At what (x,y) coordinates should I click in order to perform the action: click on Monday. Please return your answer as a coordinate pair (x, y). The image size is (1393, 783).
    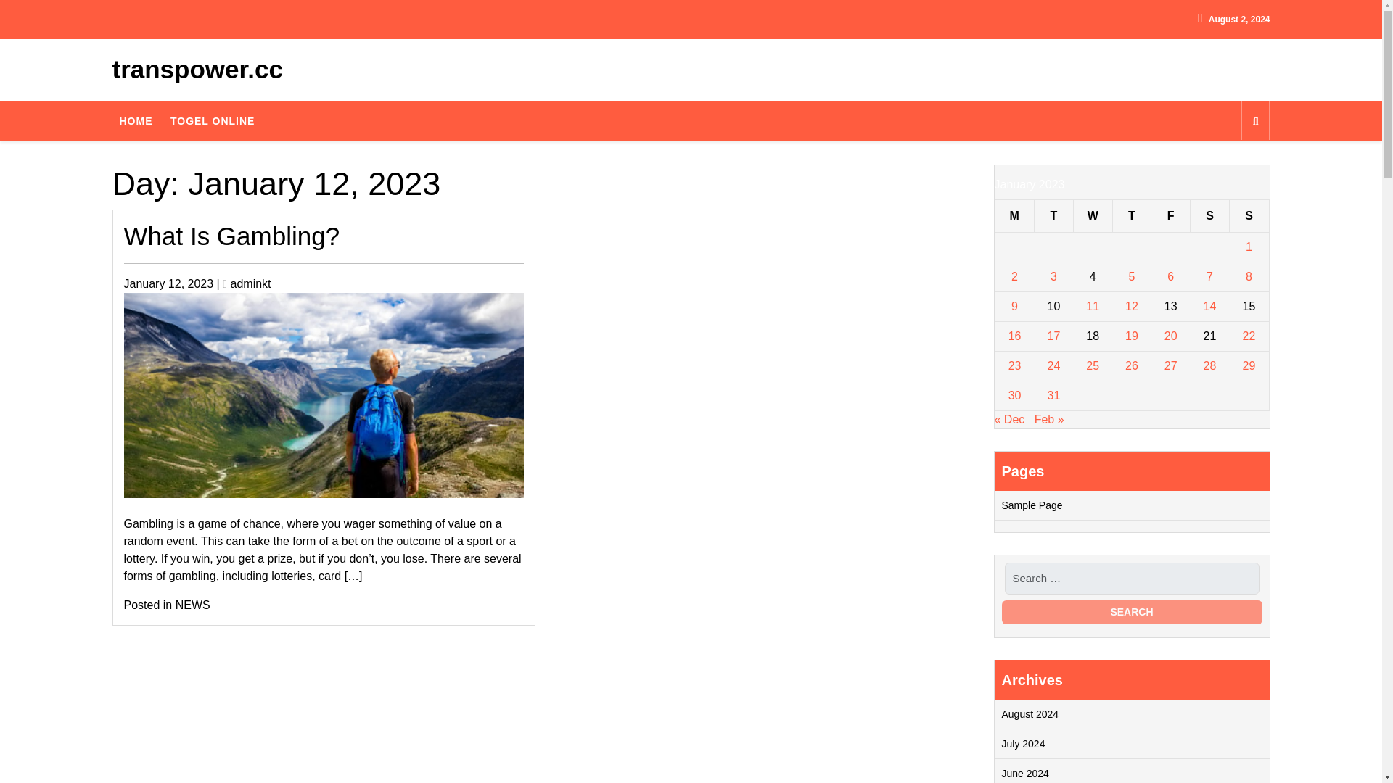
    Looking at the image, I should click on (1014, 215).